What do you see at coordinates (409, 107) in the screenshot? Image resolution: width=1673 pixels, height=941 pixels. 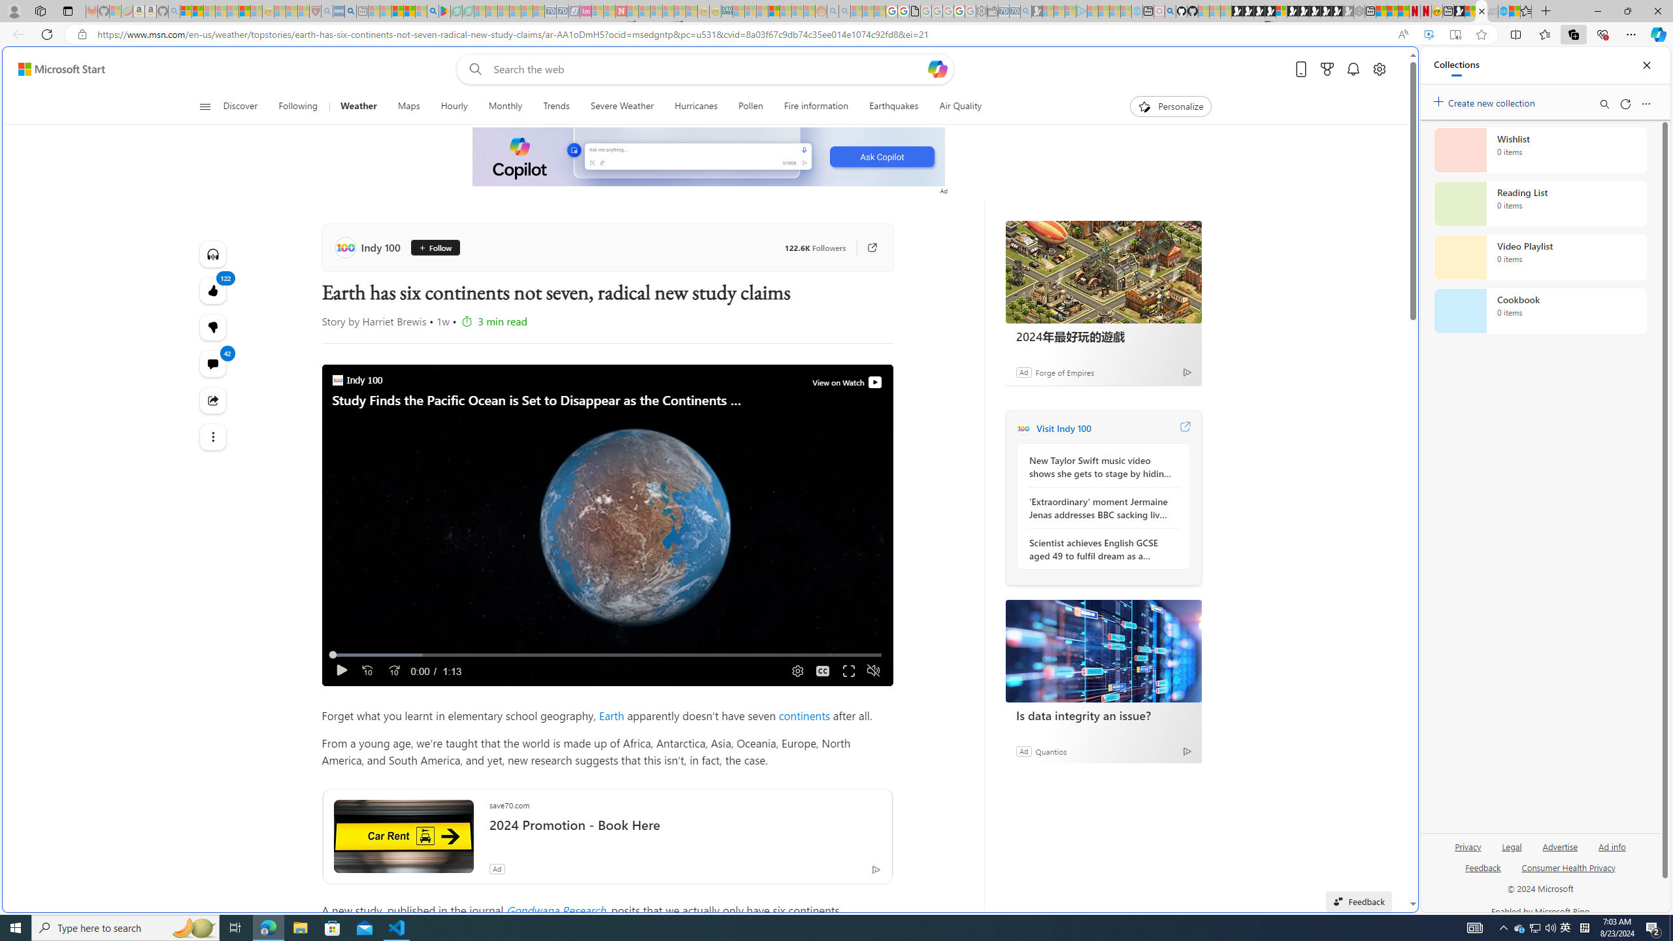 I see `Maps` at bounding box center [409, 107].